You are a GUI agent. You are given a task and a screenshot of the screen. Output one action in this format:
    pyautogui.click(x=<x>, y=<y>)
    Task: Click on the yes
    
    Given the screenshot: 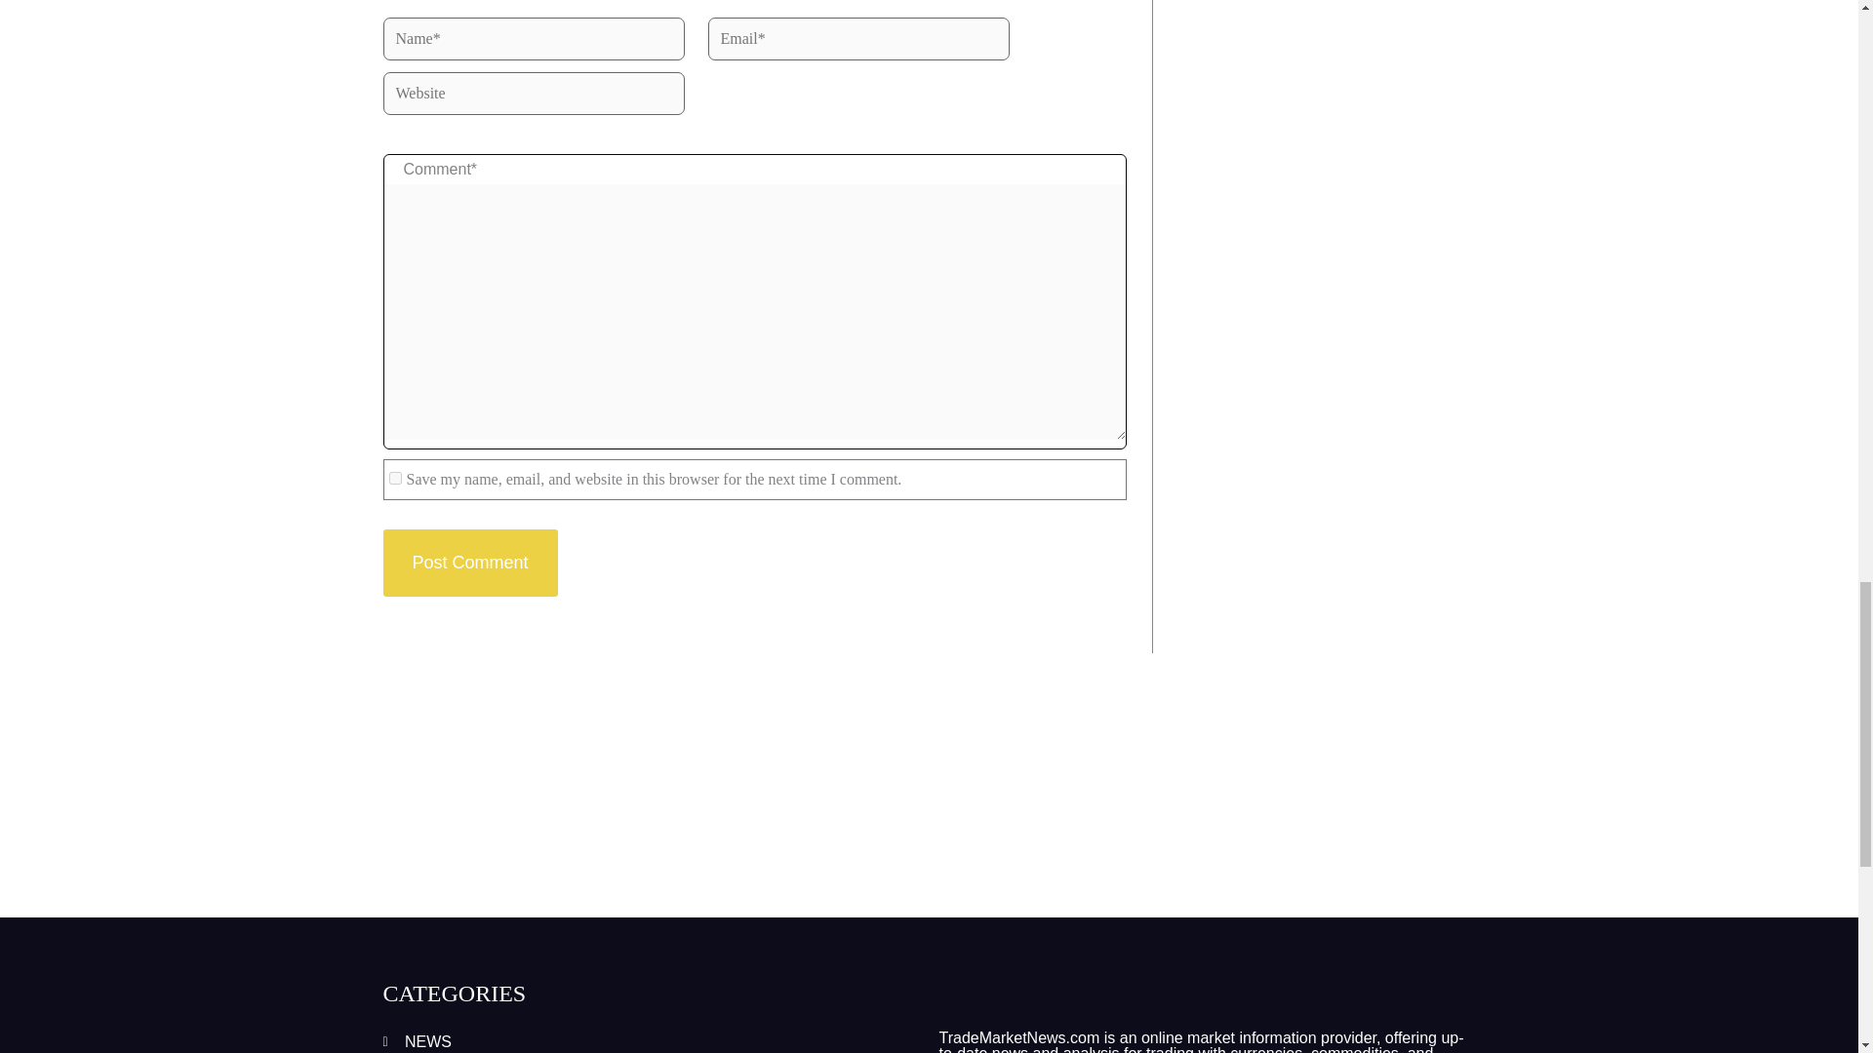 What is the action you would take?
    pyautogui.click(x=394, y=478)
    